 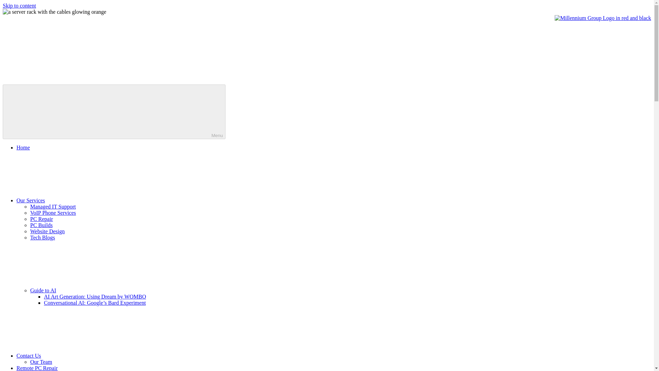 What do you see at coordinates (41, 225) in the screenshot?
I see `PC Builds` at bounding box center [41, 225].